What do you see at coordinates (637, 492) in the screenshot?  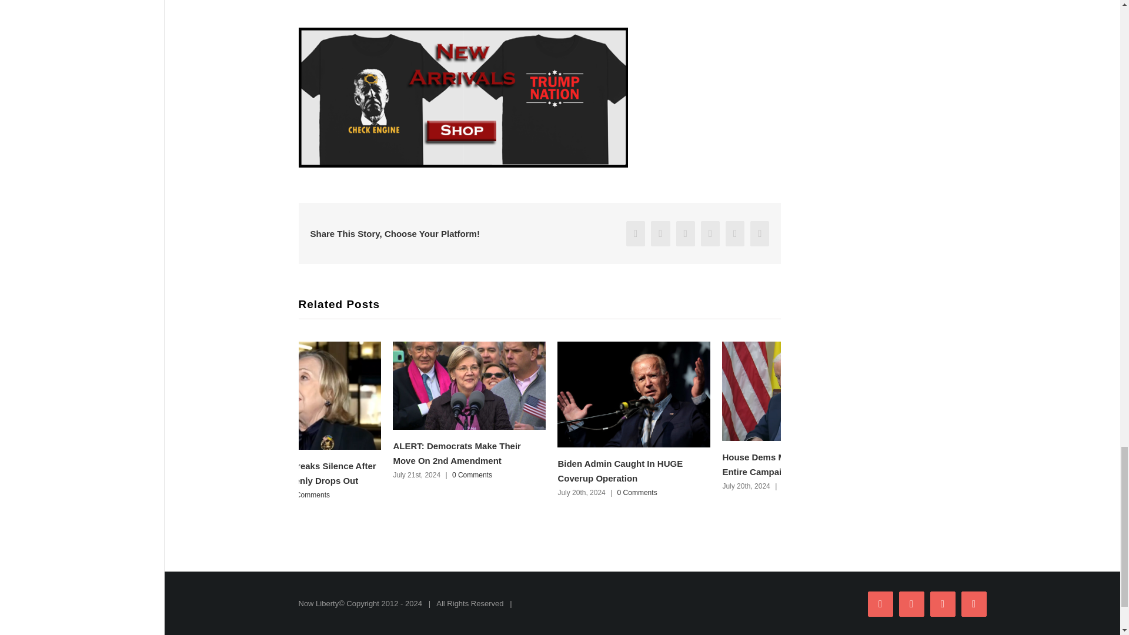 I see `0 Comments` at bounding box center [637, 492].